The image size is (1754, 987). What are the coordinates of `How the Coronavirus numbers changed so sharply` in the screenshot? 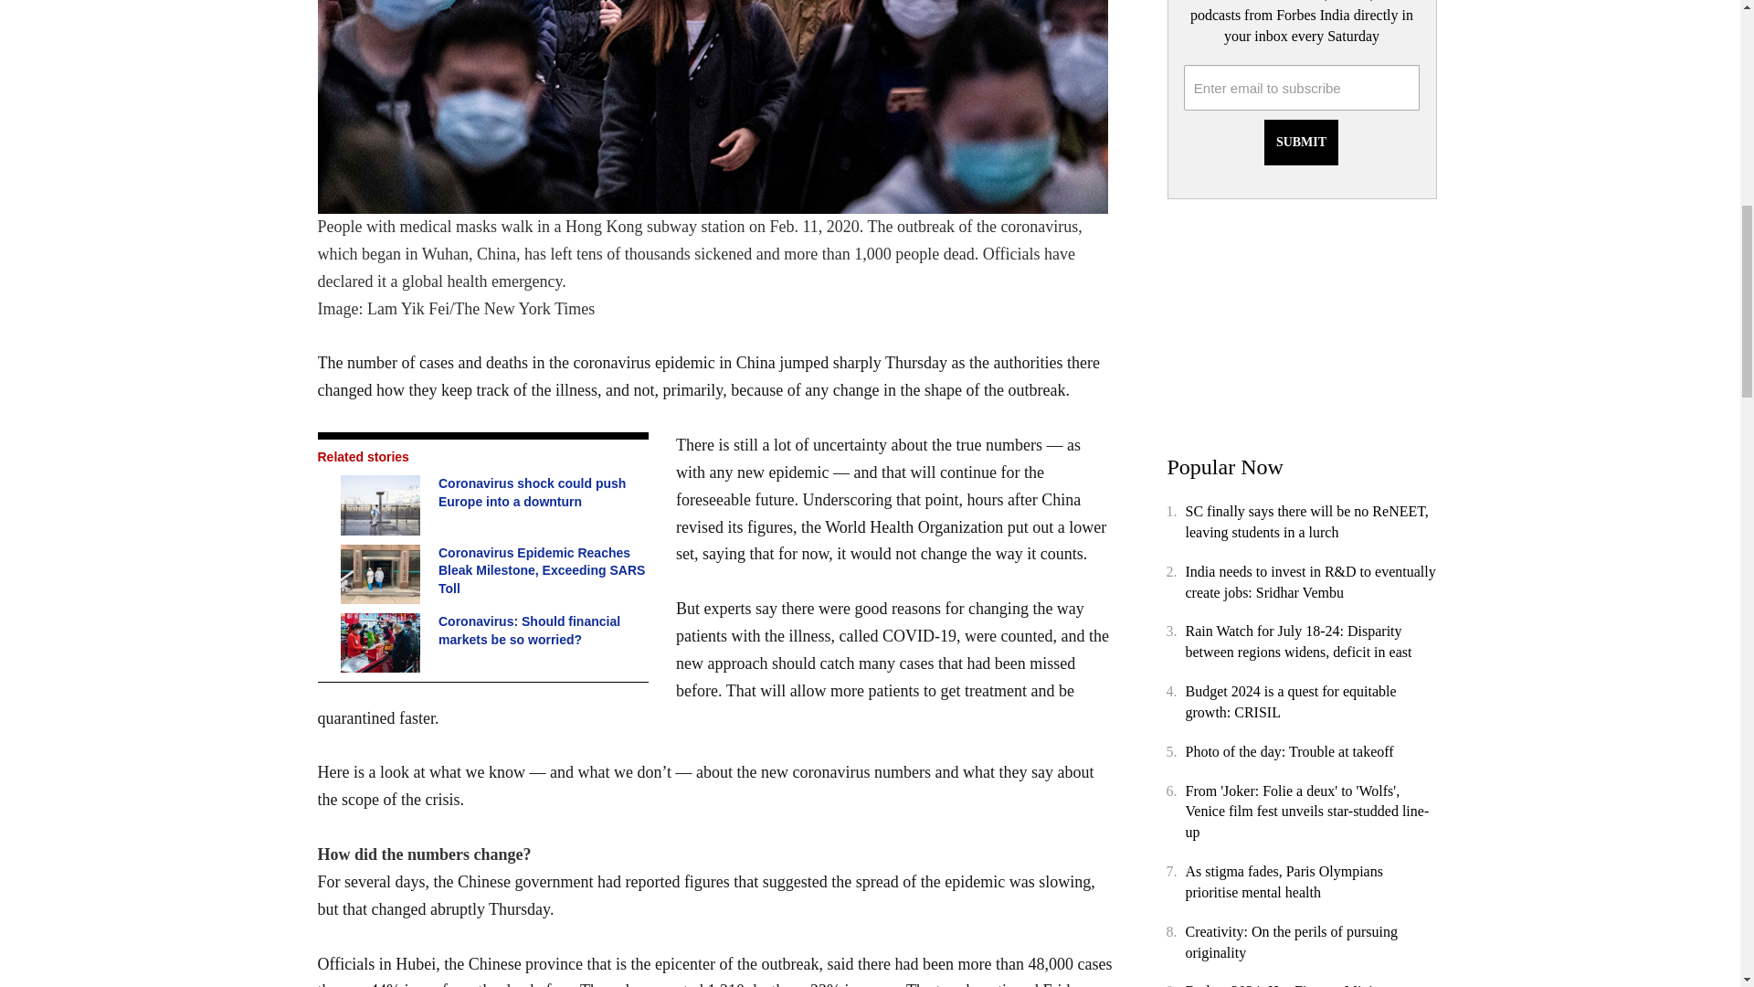 It's located at (714, 107).